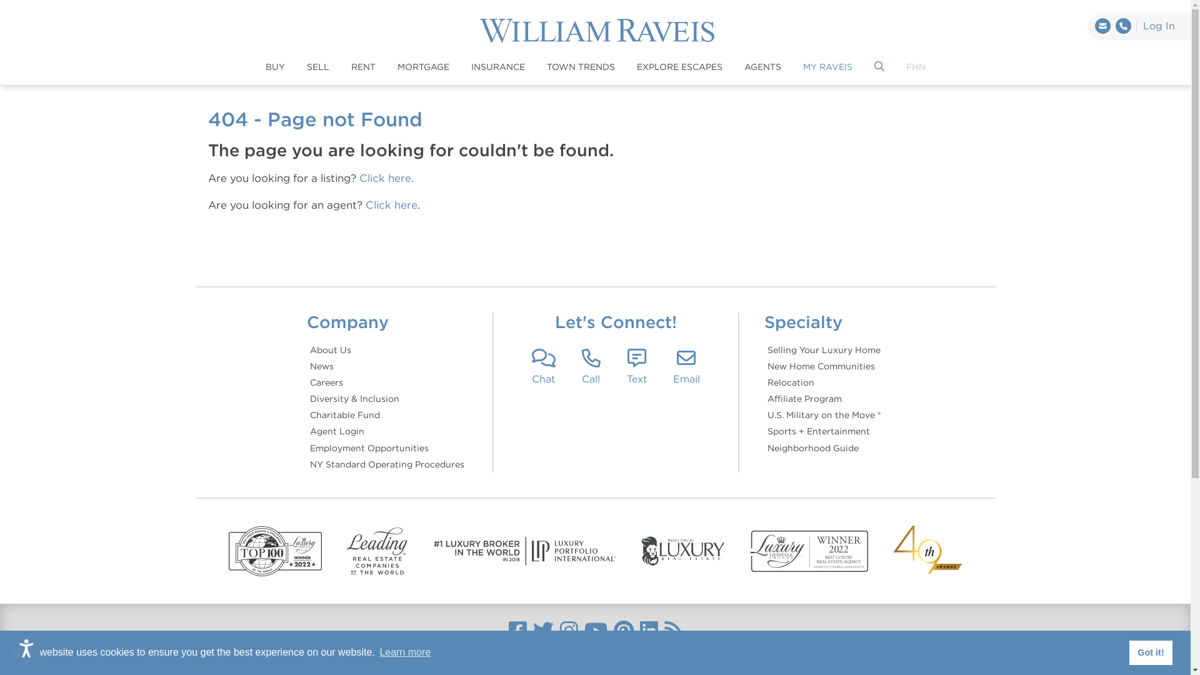  Describe the element at coordinates (824, 366) in the screenshot. I see `New Home Communities` at that location.